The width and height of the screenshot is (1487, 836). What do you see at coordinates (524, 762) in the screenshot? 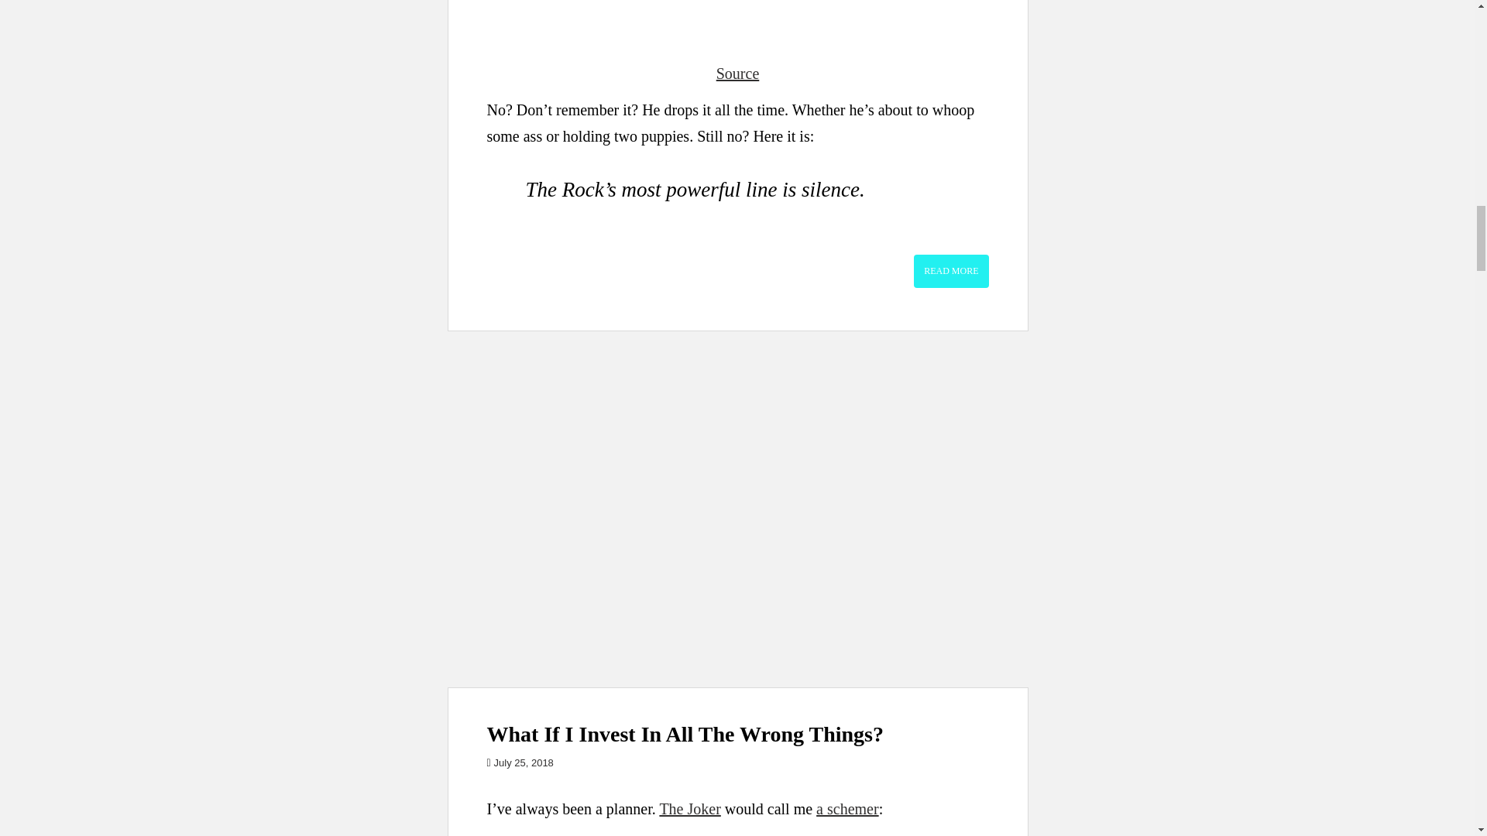
I see `July 25, 2018` at bounding box center [524, 762].